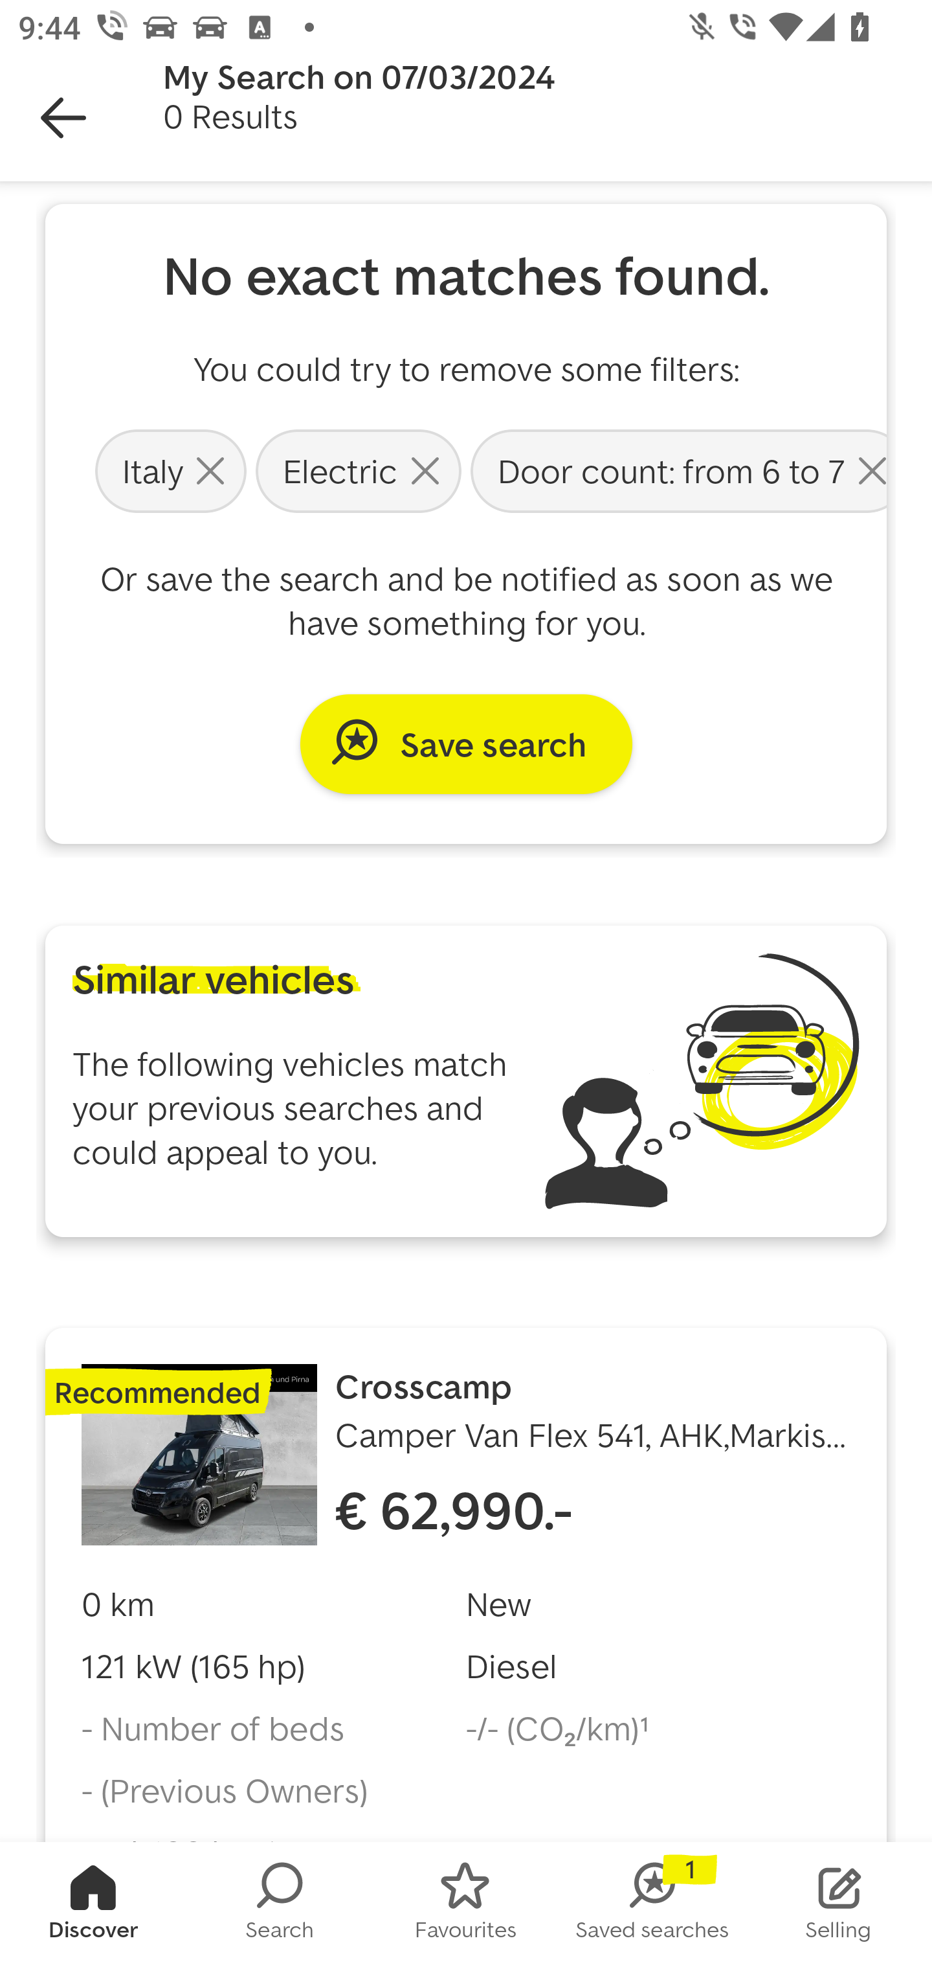 Image resolution: width=932 pixels, height=1969 pixels. I want to click on Italy, so click(170, 470).